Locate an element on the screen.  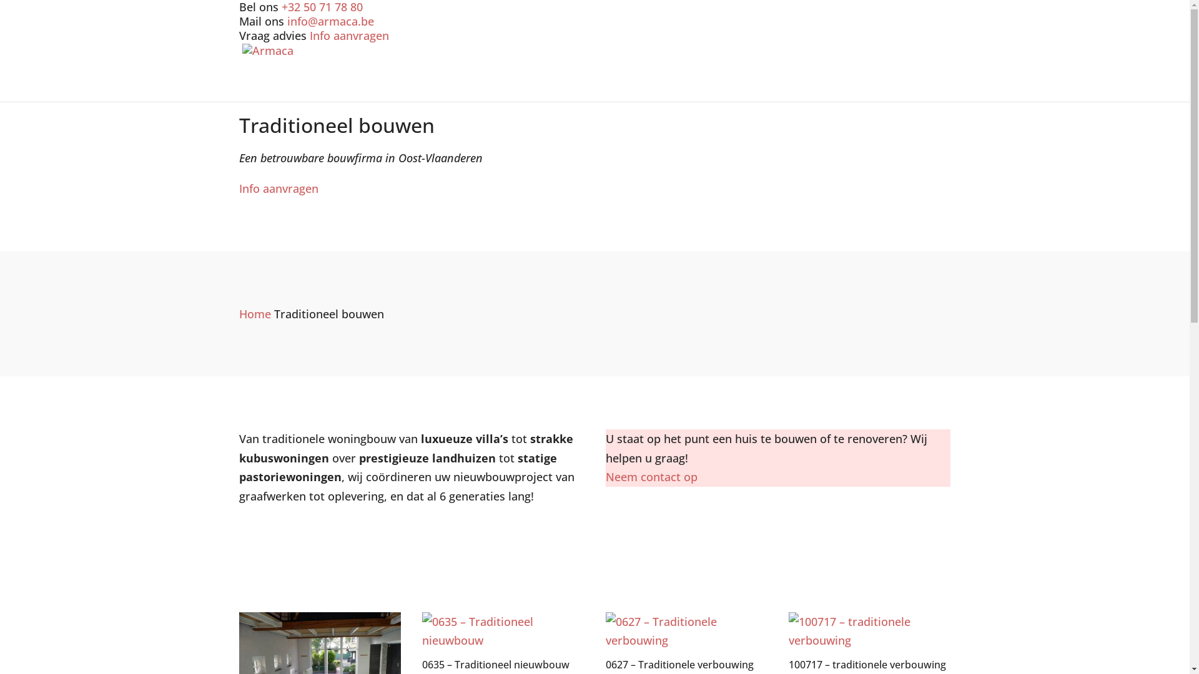
Info aanvragen is located at coordinates (350, 36).